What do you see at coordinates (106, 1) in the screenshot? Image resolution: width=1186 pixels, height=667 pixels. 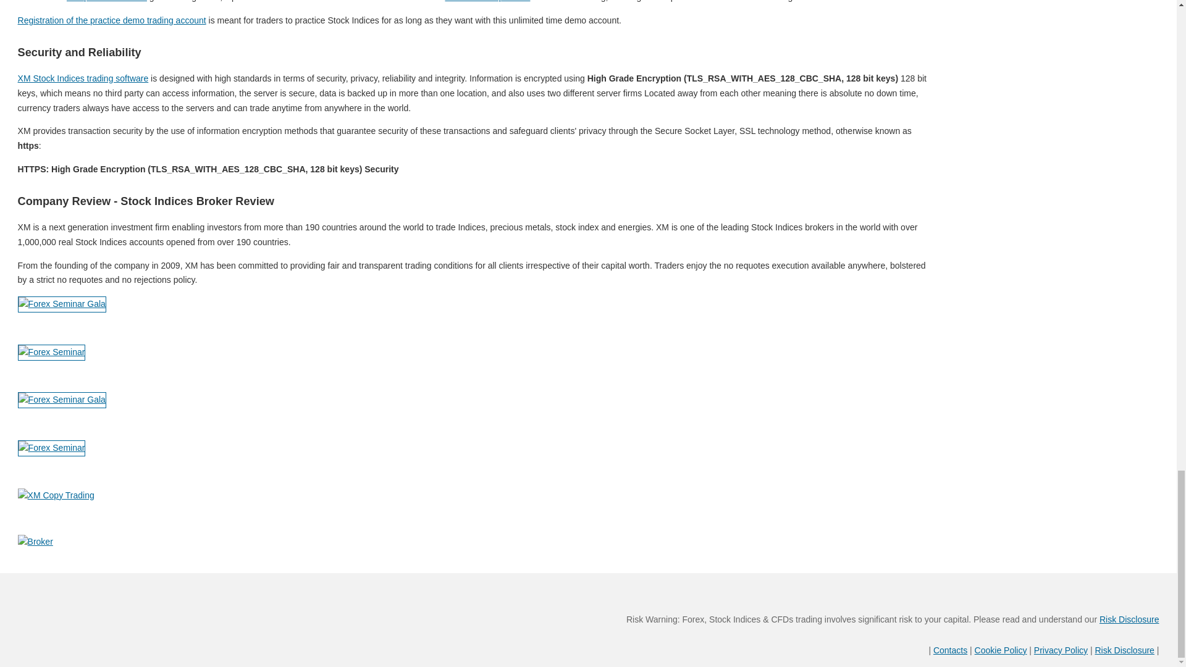 I see `free practice account` at bounding box center [106, 1].